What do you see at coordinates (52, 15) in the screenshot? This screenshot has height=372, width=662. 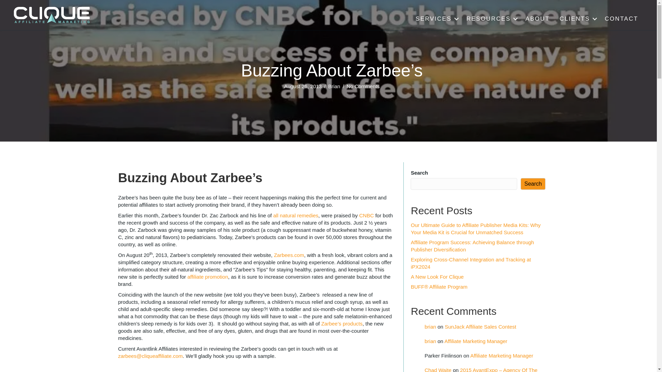 I see `Clique logo white2` at bounding box center [52, 15].